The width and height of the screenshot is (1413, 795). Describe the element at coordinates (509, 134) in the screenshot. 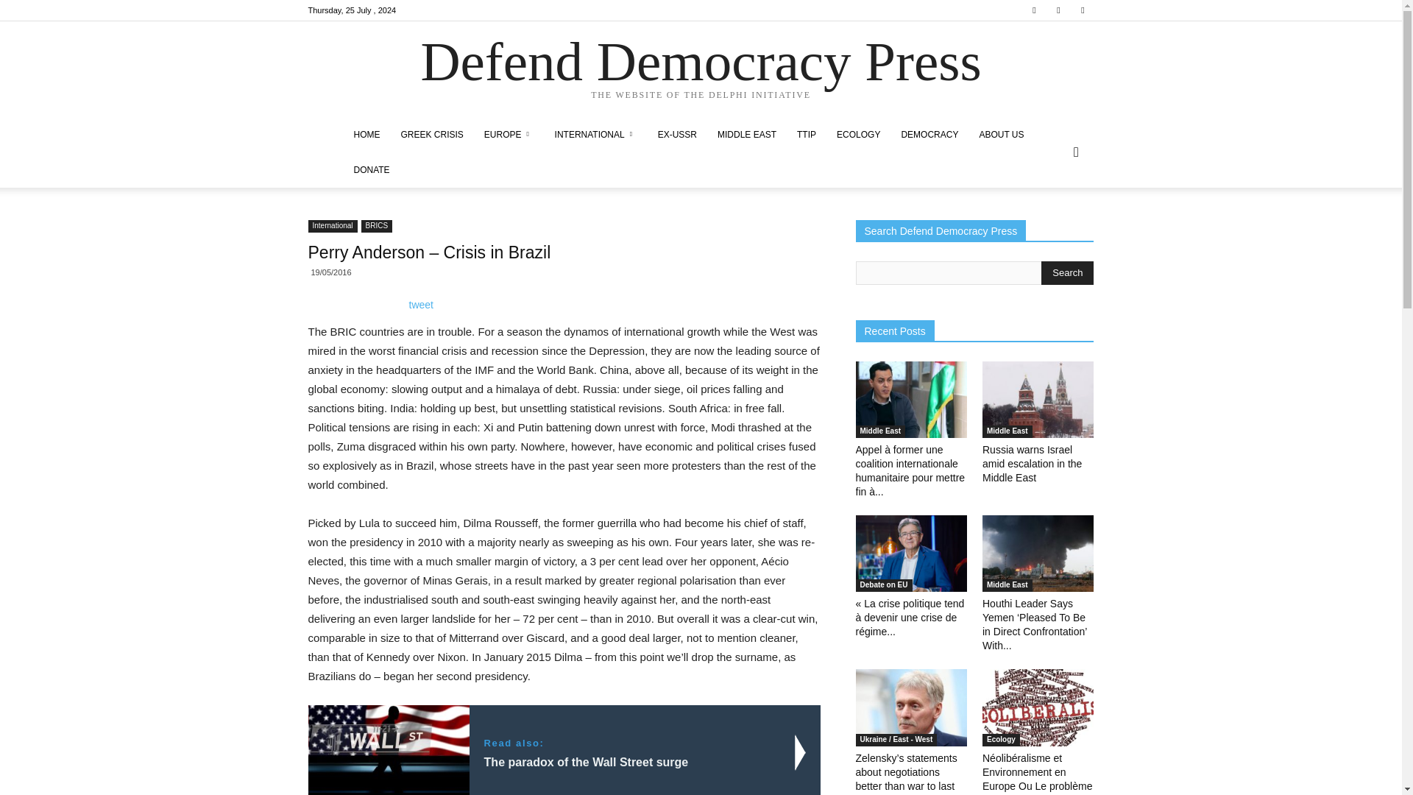

I see `EUROPE` at that location.